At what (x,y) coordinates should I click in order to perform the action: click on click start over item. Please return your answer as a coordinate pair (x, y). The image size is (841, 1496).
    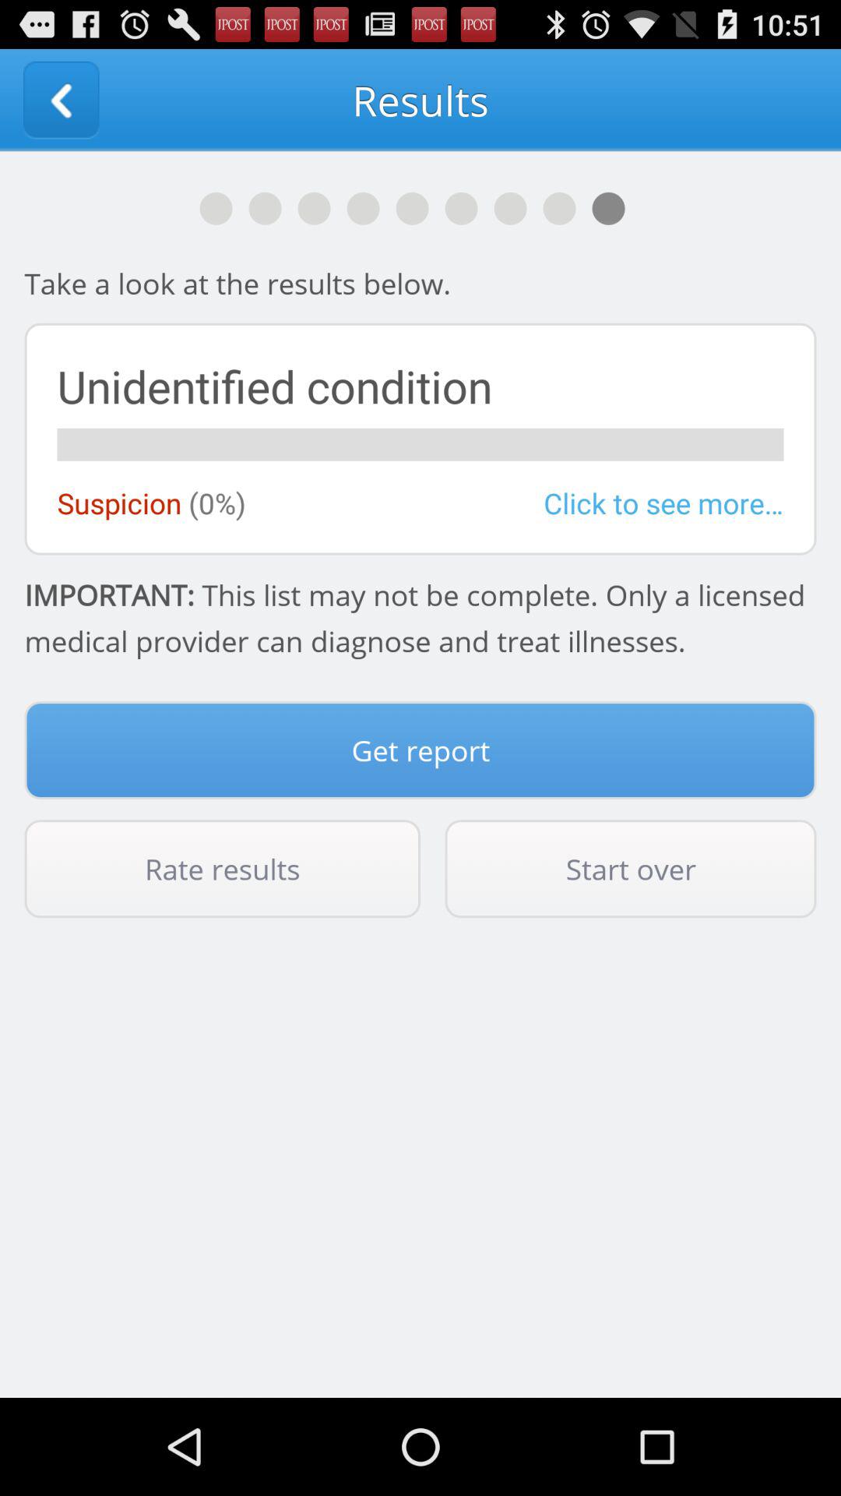
    Looking at the image, I should click on (631, 869).